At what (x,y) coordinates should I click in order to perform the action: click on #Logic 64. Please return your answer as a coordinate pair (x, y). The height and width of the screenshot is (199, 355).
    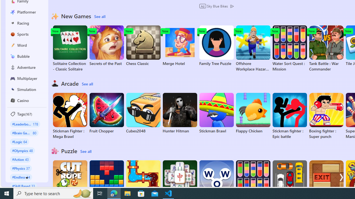
    Looking at the image, I should click on (19, 142).